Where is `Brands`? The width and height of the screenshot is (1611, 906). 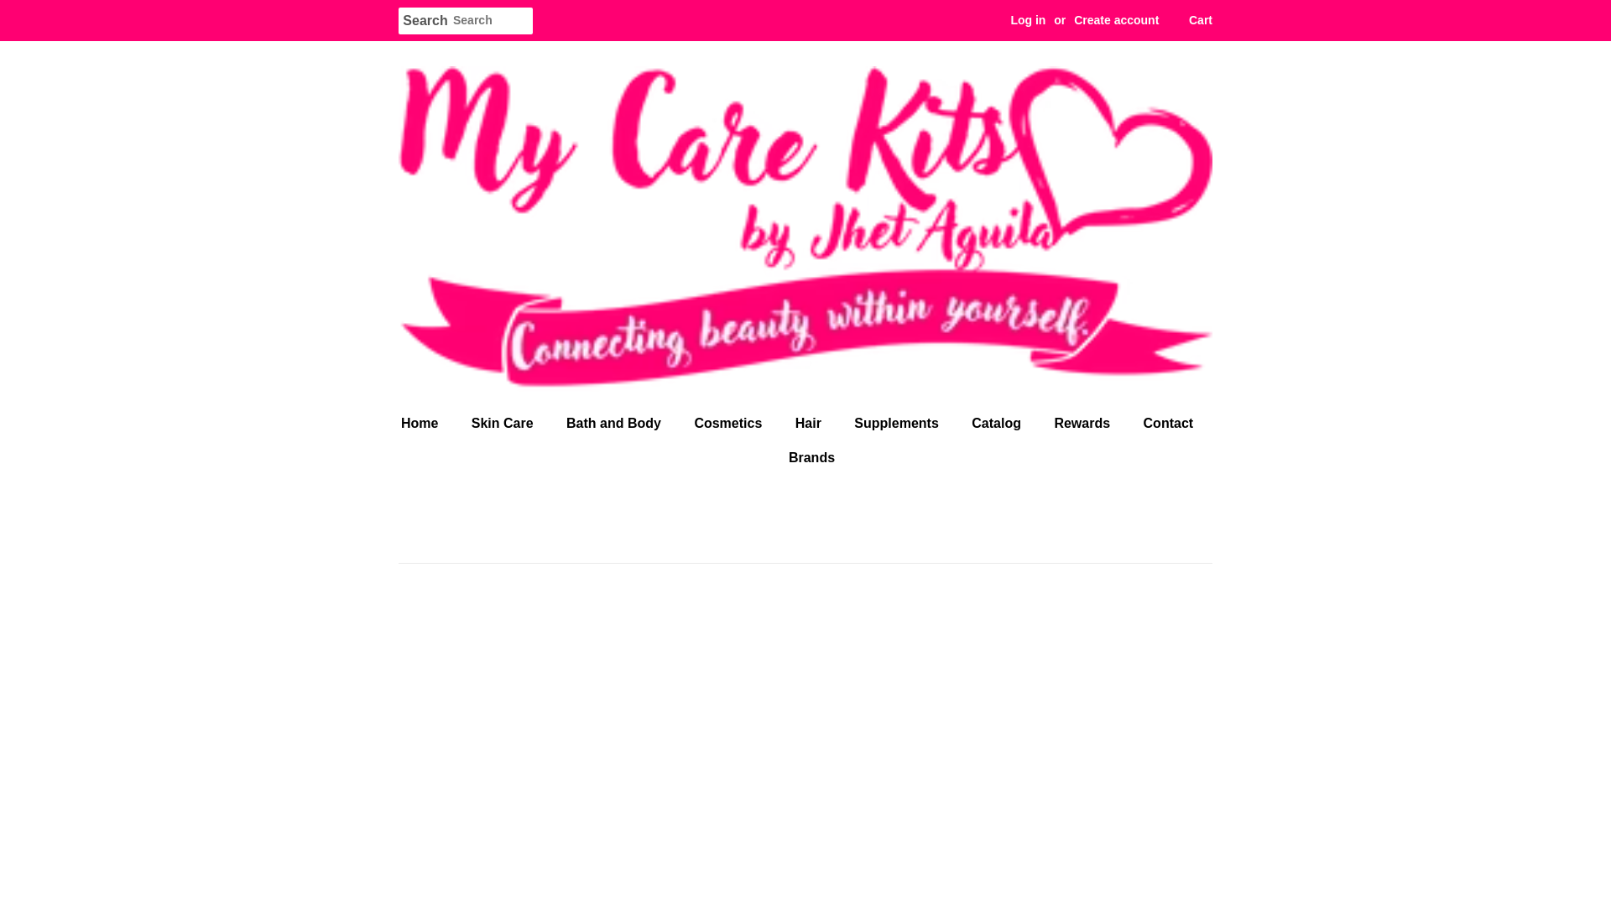
Brands is located at coordinates (805, 456).